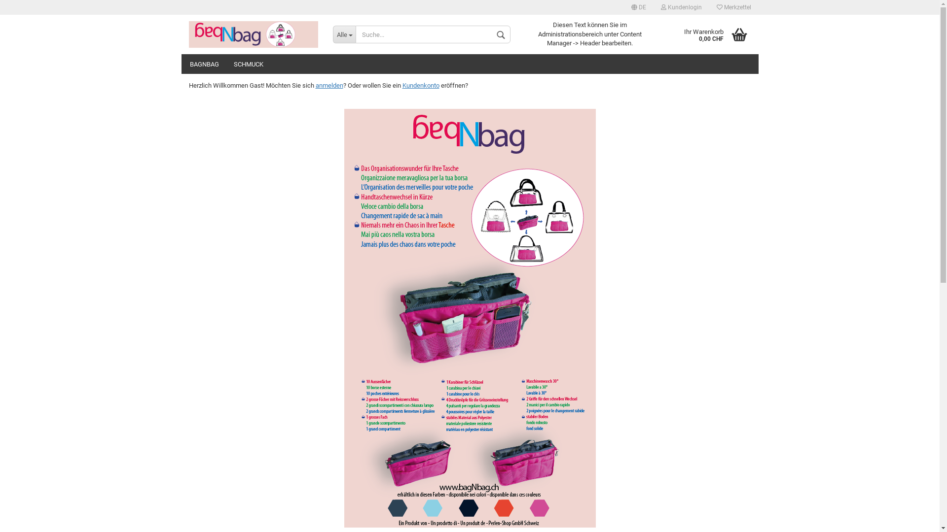 The height and width of the screenshot is (532, 947). I want to click on Speichern, so click(584, 117).